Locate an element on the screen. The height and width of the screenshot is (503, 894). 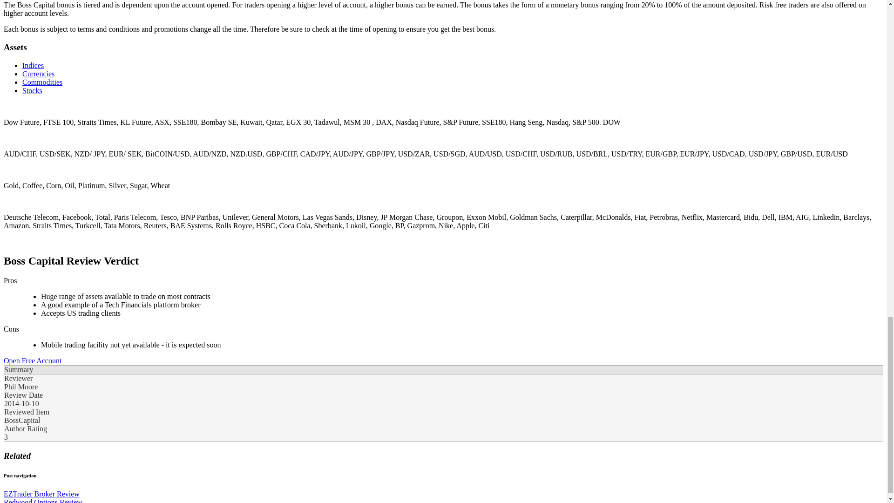
Indices is located at coordinates (33, 65).